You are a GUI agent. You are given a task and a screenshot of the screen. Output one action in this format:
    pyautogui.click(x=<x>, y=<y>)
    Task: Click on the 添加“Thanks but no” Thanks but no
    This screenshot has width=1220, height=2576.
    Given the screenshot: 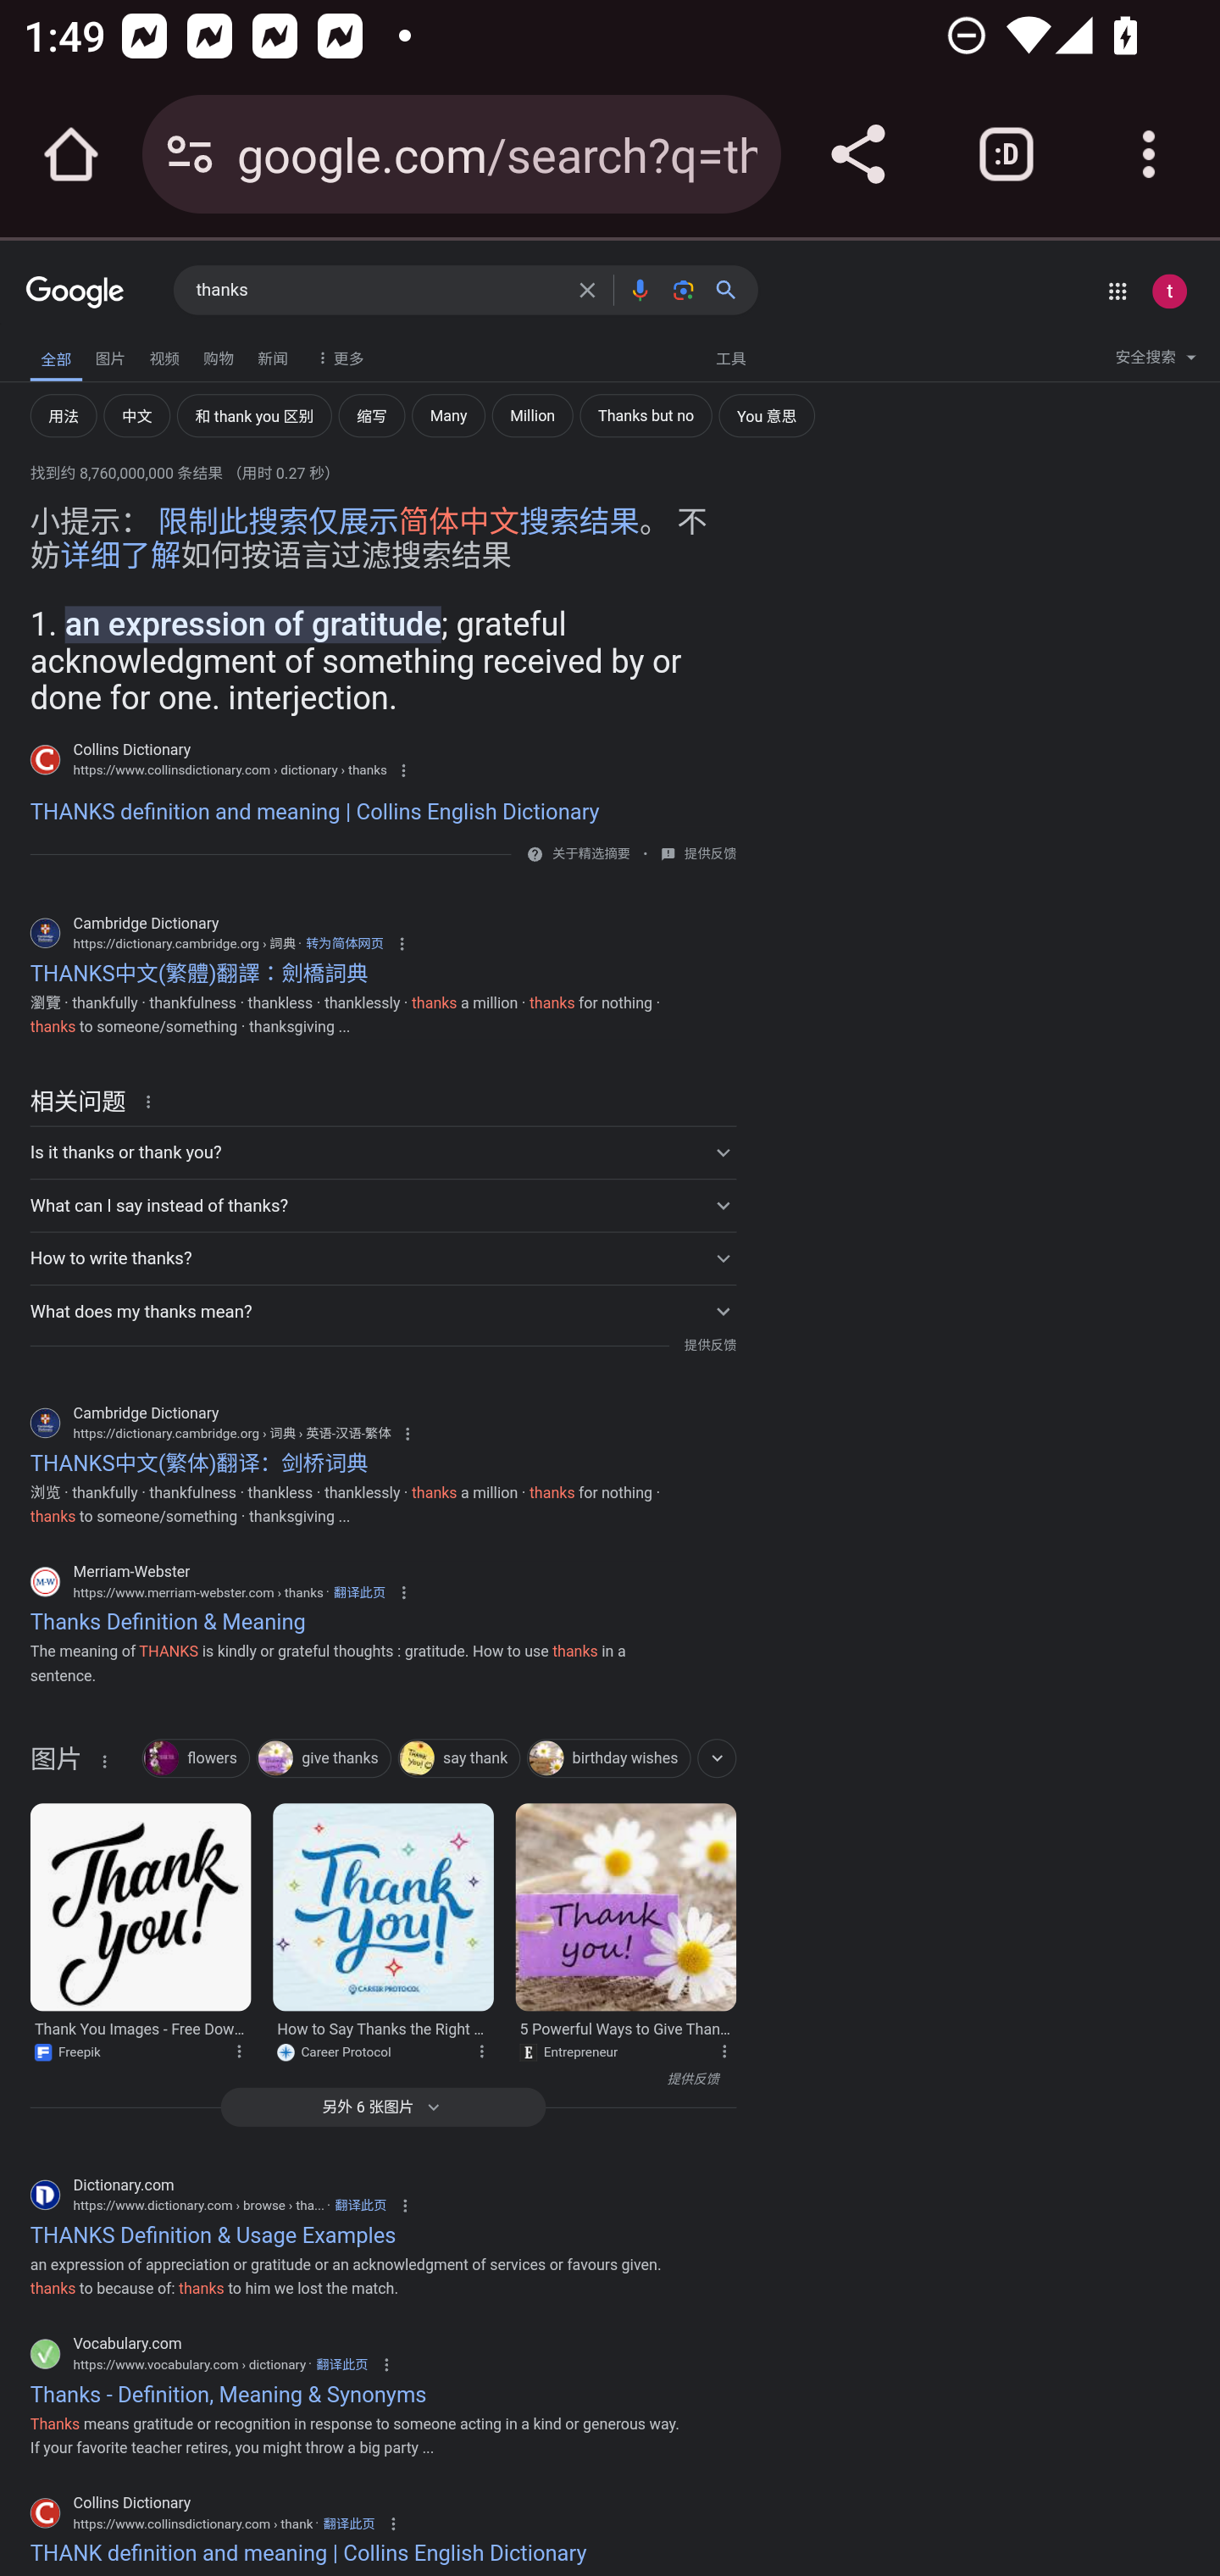 What is the action you would take?
    pyautogui.click(x=645, y=415)
    